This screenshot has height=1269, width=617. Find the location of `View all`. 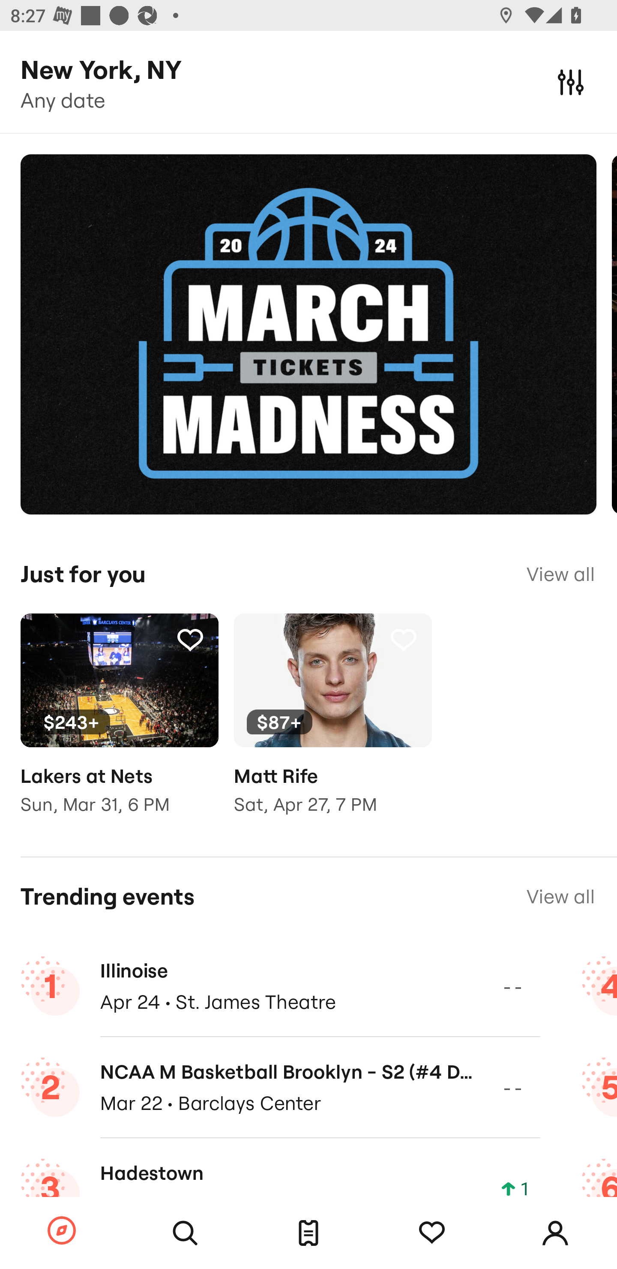

View all is located at coordinates (560, 897).